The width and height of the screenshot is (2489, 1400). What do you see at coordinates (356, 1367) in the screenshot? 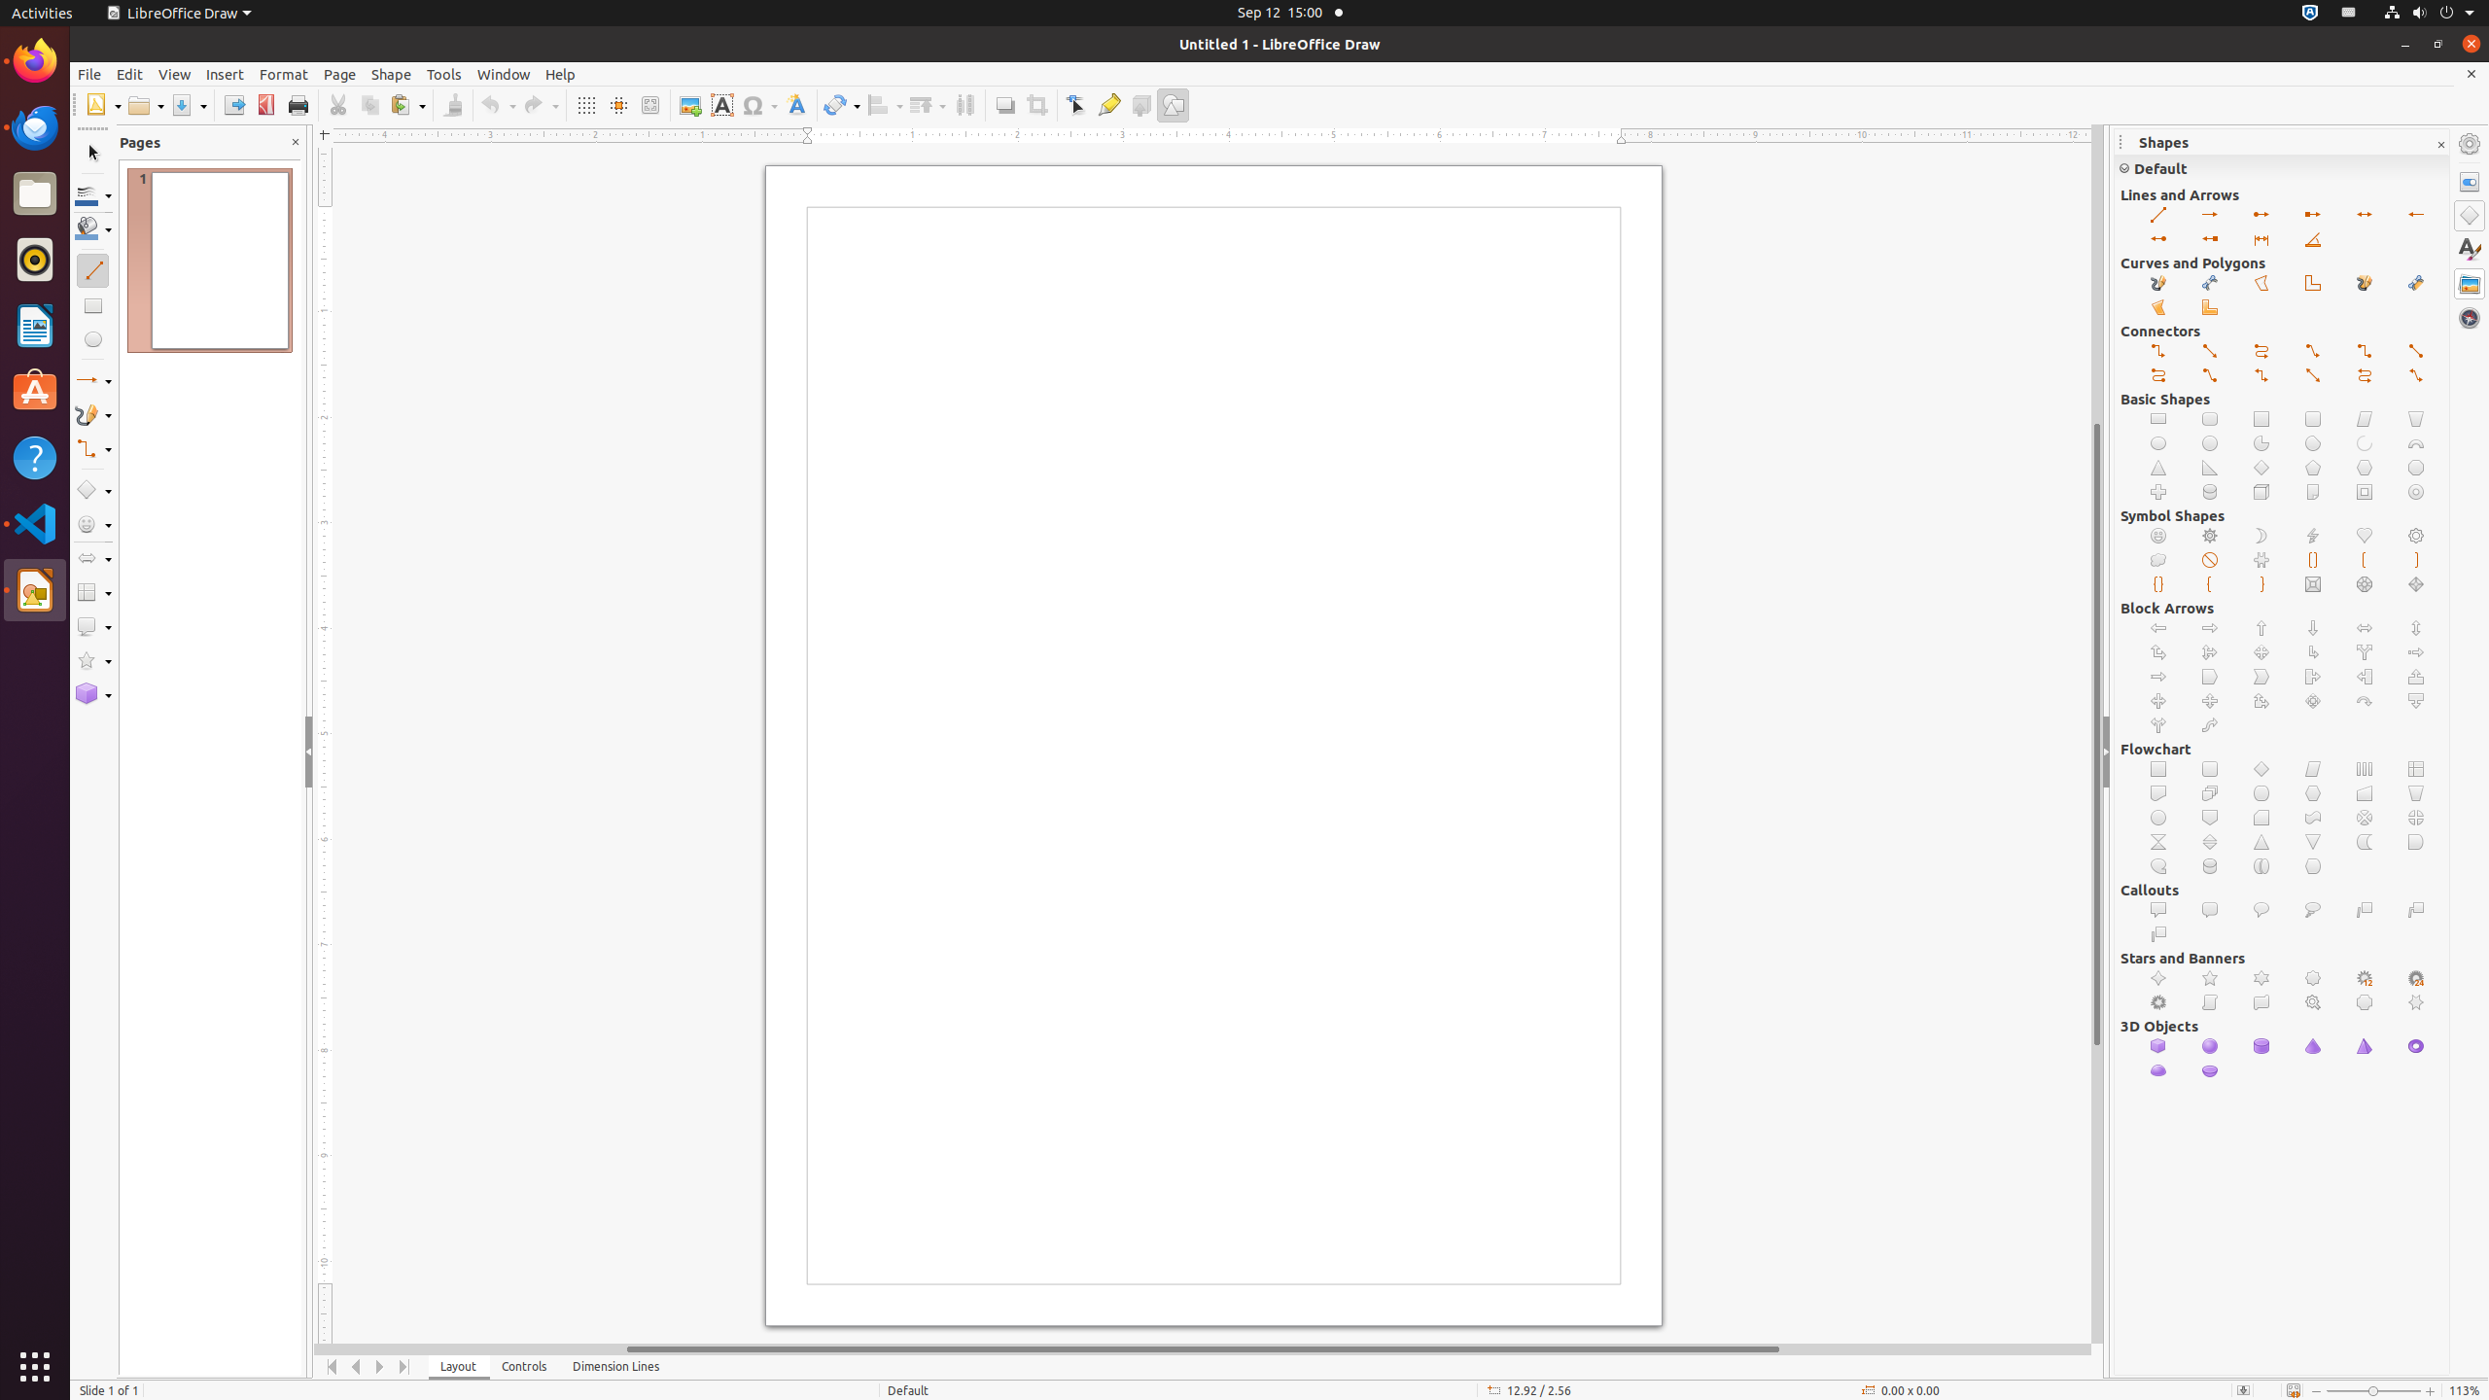
I see `Move Left` at bounding box center [356, 1367].